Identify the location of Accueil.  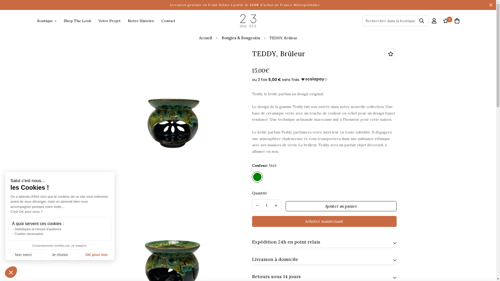
(205, 38).